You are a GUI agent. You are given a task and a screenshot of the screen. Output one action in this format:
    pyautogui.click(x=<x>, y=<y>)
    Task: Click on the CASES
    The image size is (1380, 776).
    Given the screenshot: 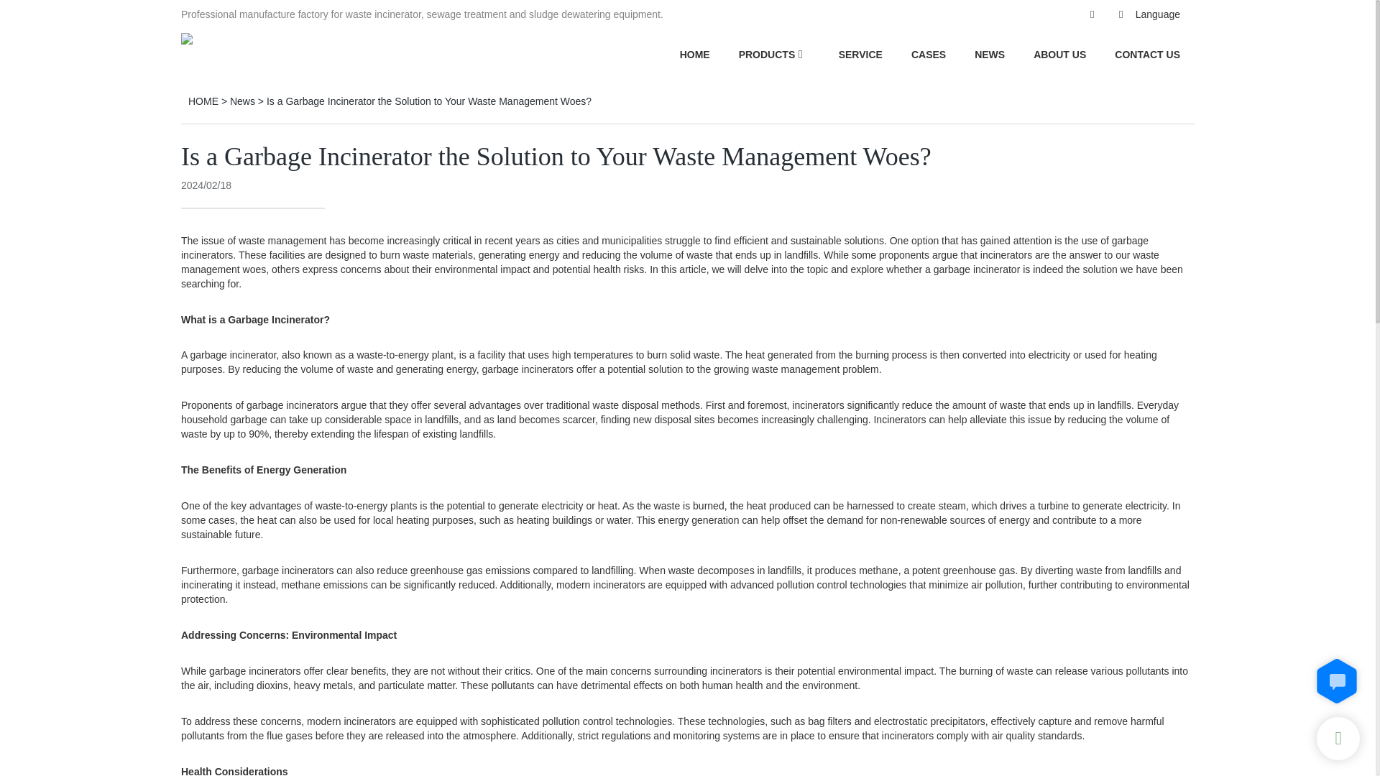 What is the action you would take?
    pyautogui.click(x=928, y=54)
    